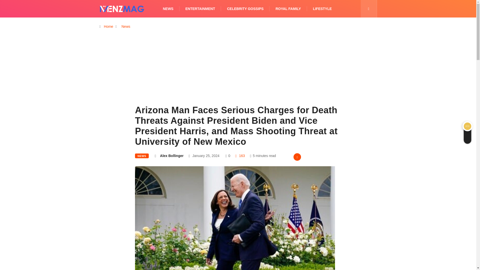 This screenshot has height=270, width=480. I want to click on NEWS, so click(142, 156).